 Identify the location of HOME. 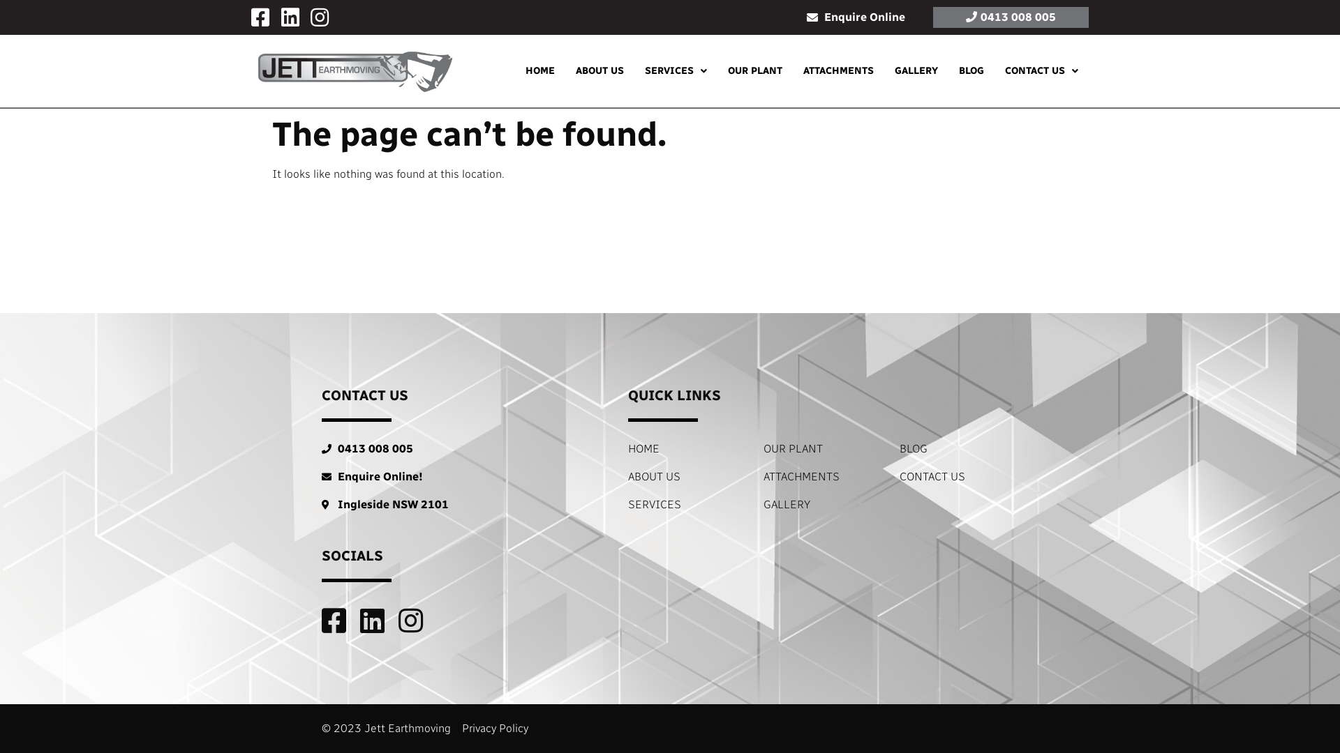
(540, 71).